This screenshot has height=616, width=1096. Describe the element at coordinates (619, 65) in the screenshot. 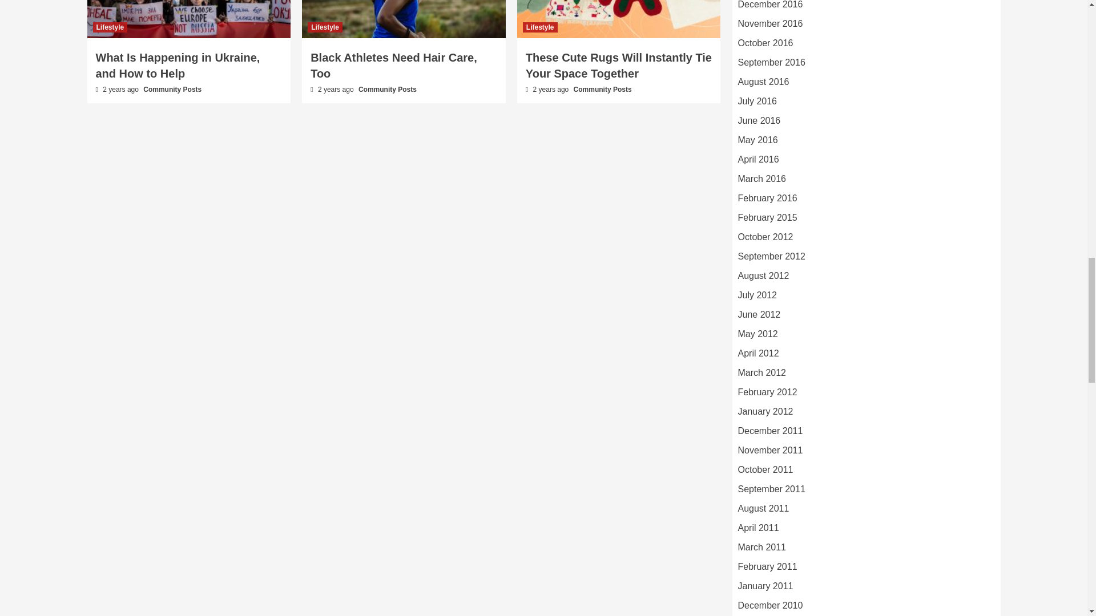

I see `These Cute Rugs Will Instantly Tie Your Space Together` at that location.